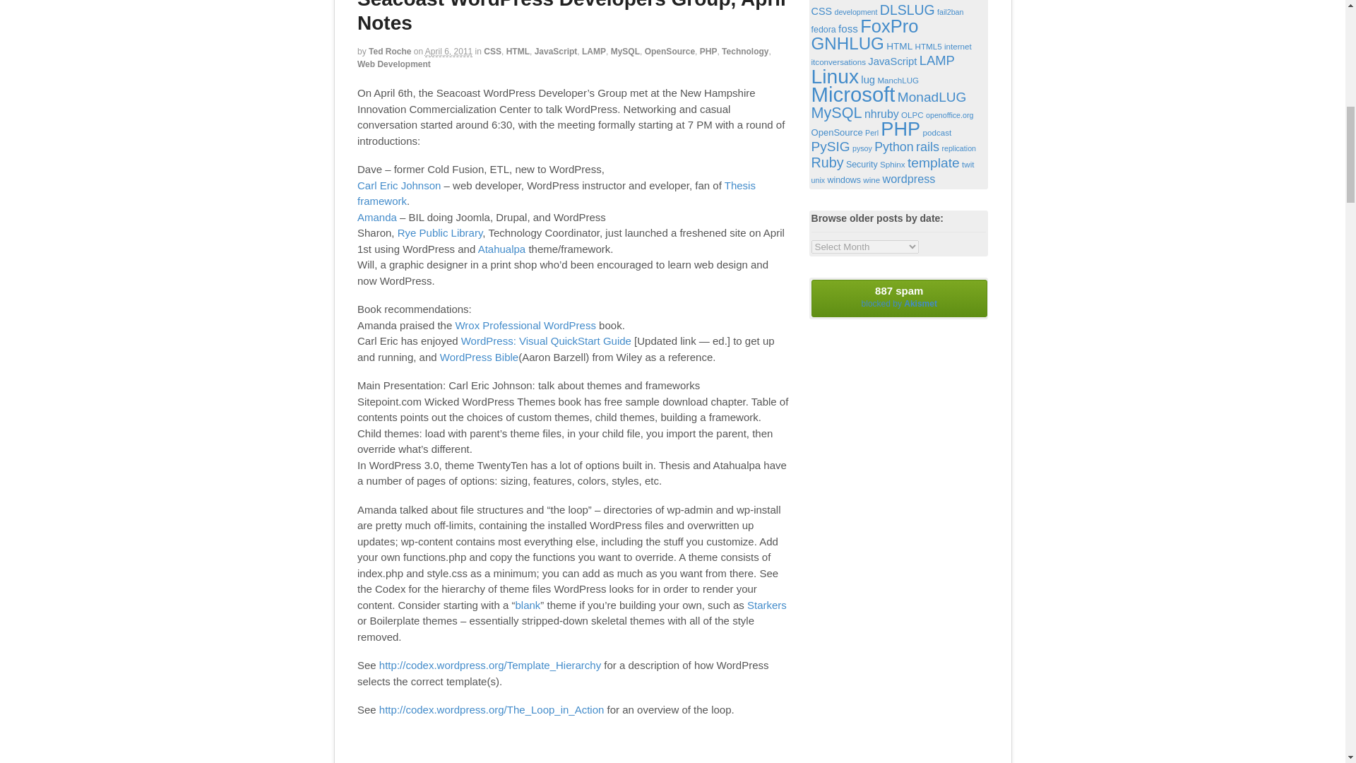 This screenshot has height=763, width=1356. I want to click on MySQL, so click(626, 51).